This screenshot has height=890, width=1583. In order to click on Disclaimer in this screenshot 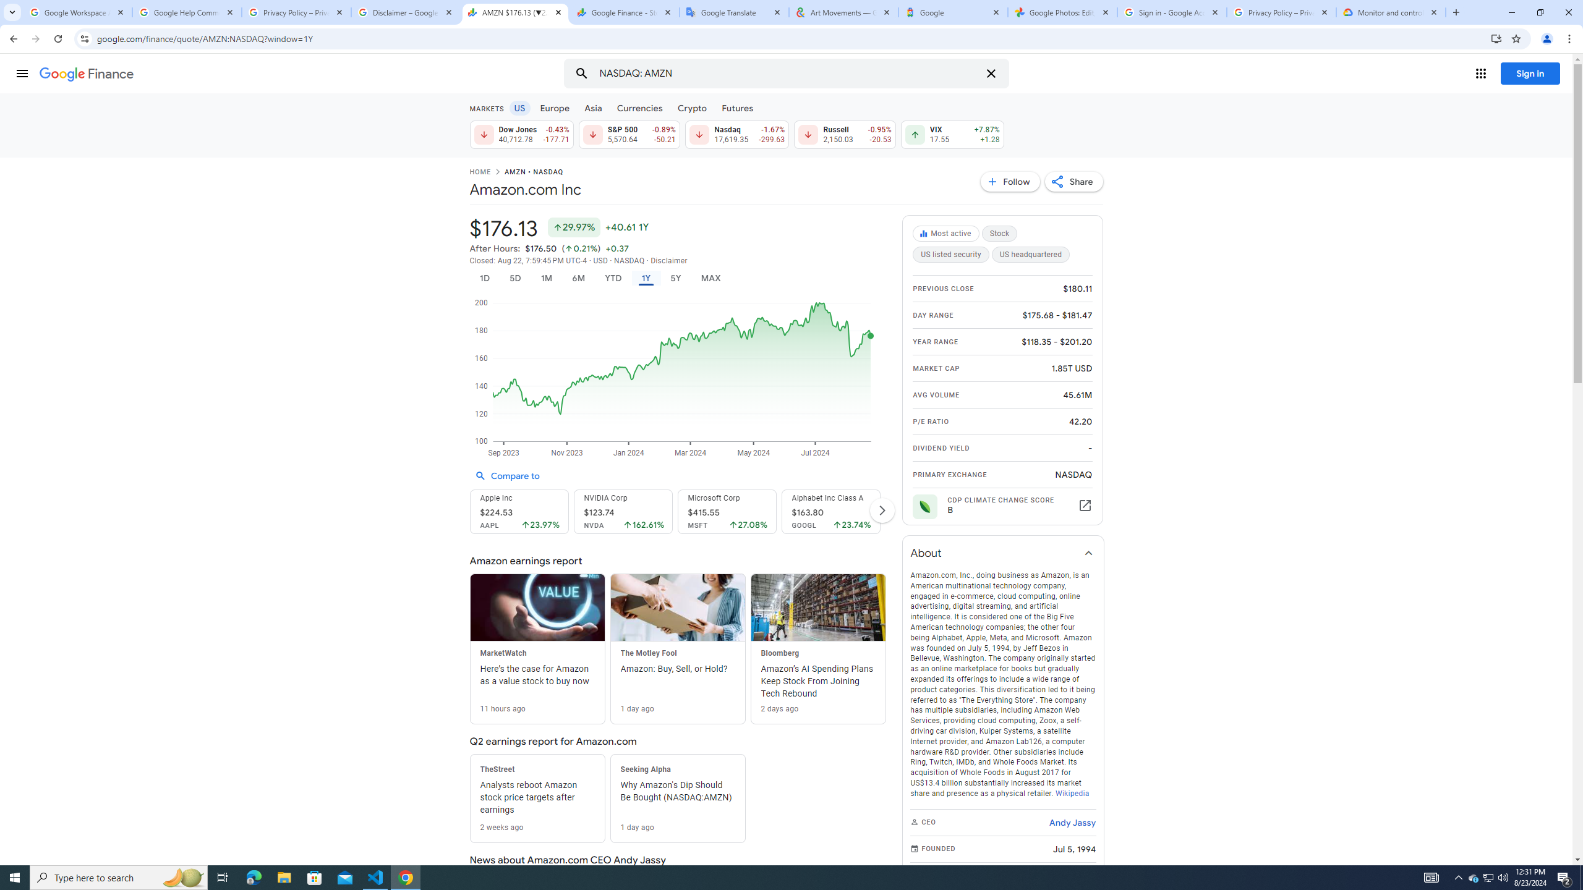, I will do `click(669, 261)`.